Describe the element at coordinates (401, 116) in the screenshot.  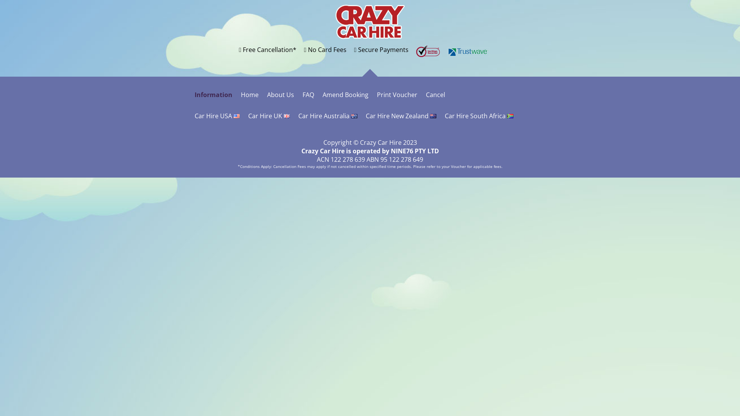
I see `Car Hire New Zealand` at that location.